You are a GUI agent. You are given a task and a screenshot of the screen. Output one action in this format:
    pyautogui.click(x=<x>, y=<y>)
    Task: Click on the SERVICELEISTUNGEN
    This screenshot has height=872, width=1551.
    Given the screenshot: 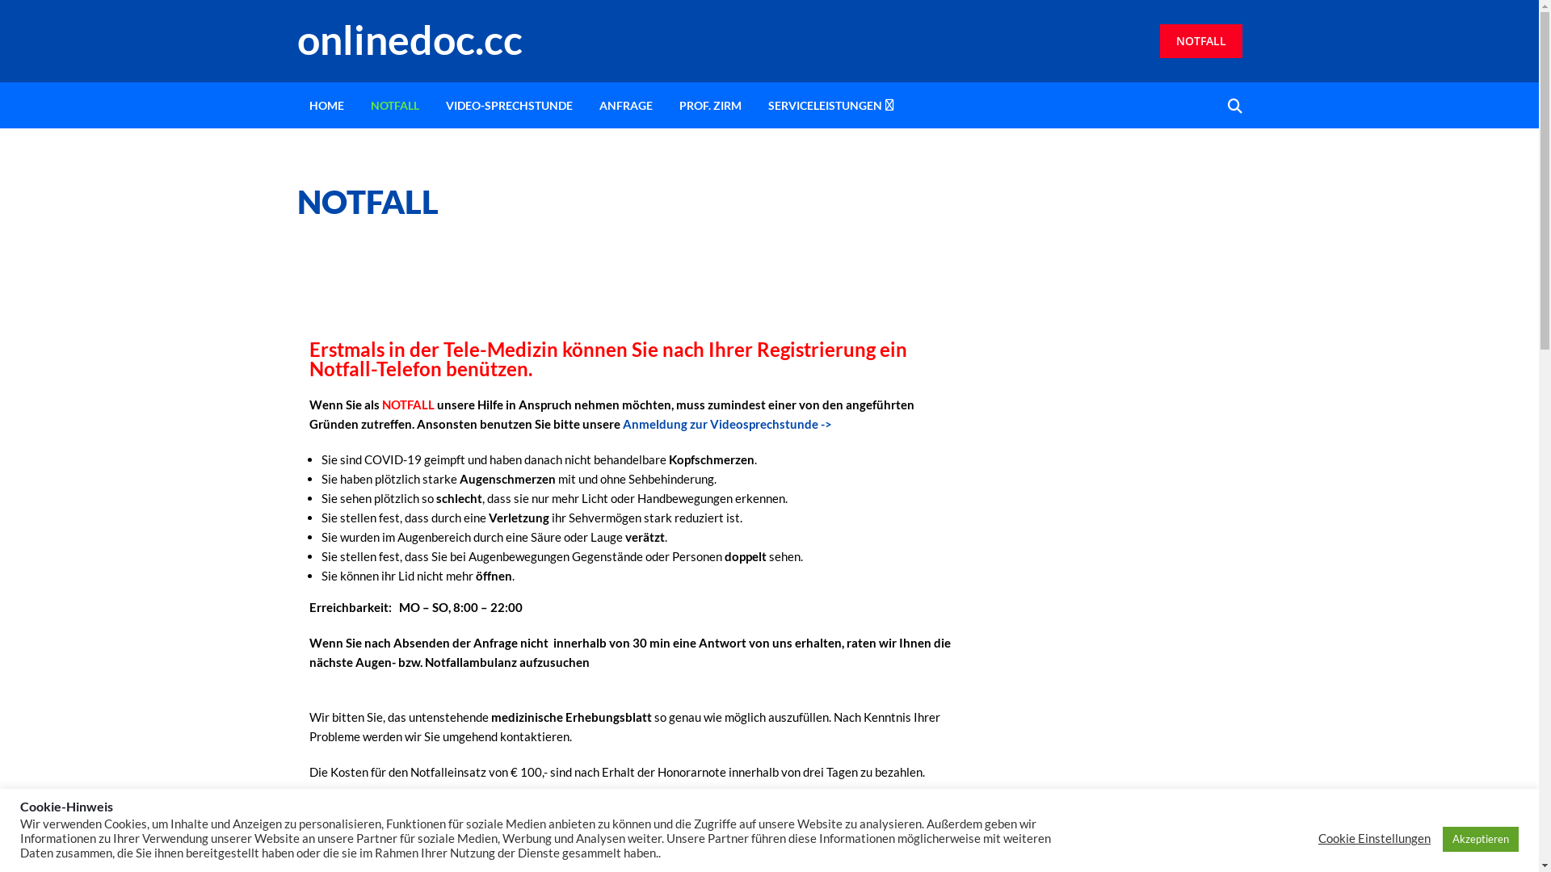 What is the action you would take?
    pyautogui.click(x=826, y=105)
    